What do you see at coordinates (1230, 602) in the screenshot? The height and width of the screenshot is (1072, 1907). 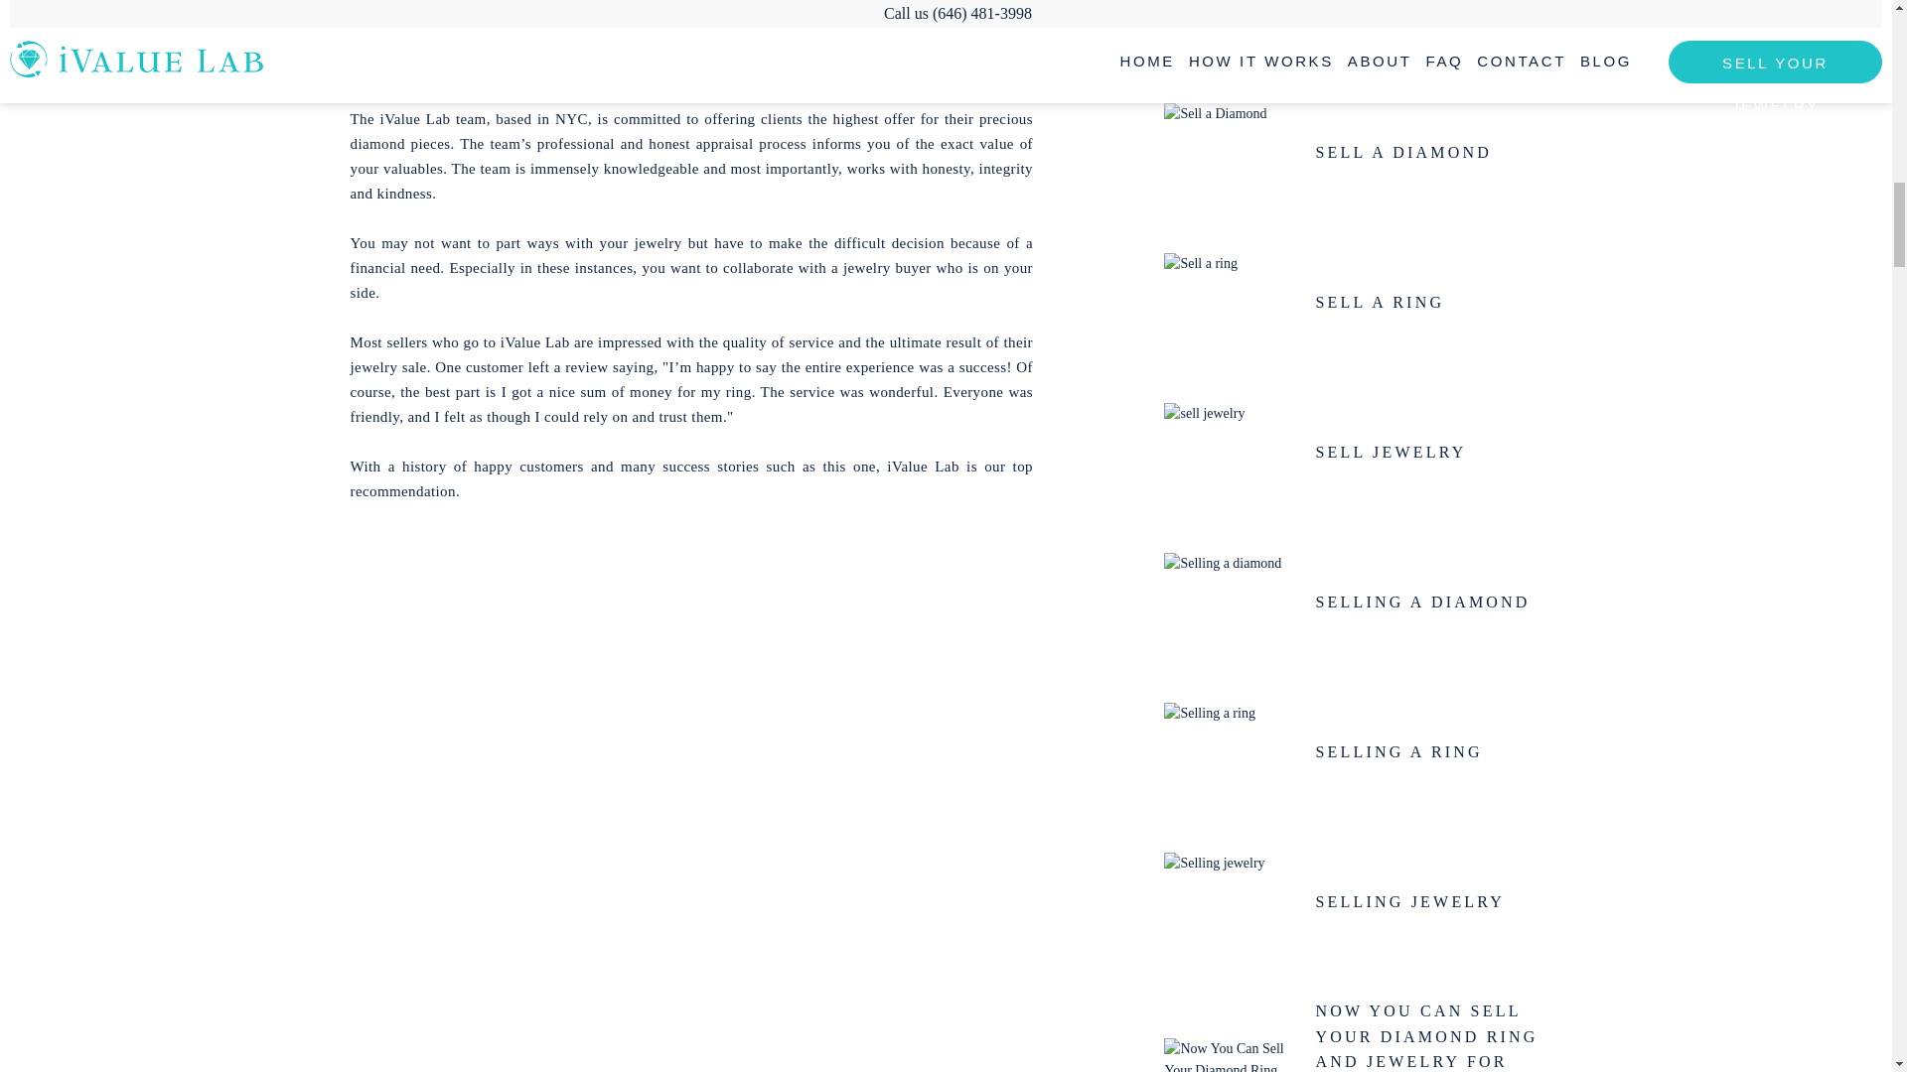 I see `Continue reading "Selling a diamond"` at bounding box center [1230, 602].